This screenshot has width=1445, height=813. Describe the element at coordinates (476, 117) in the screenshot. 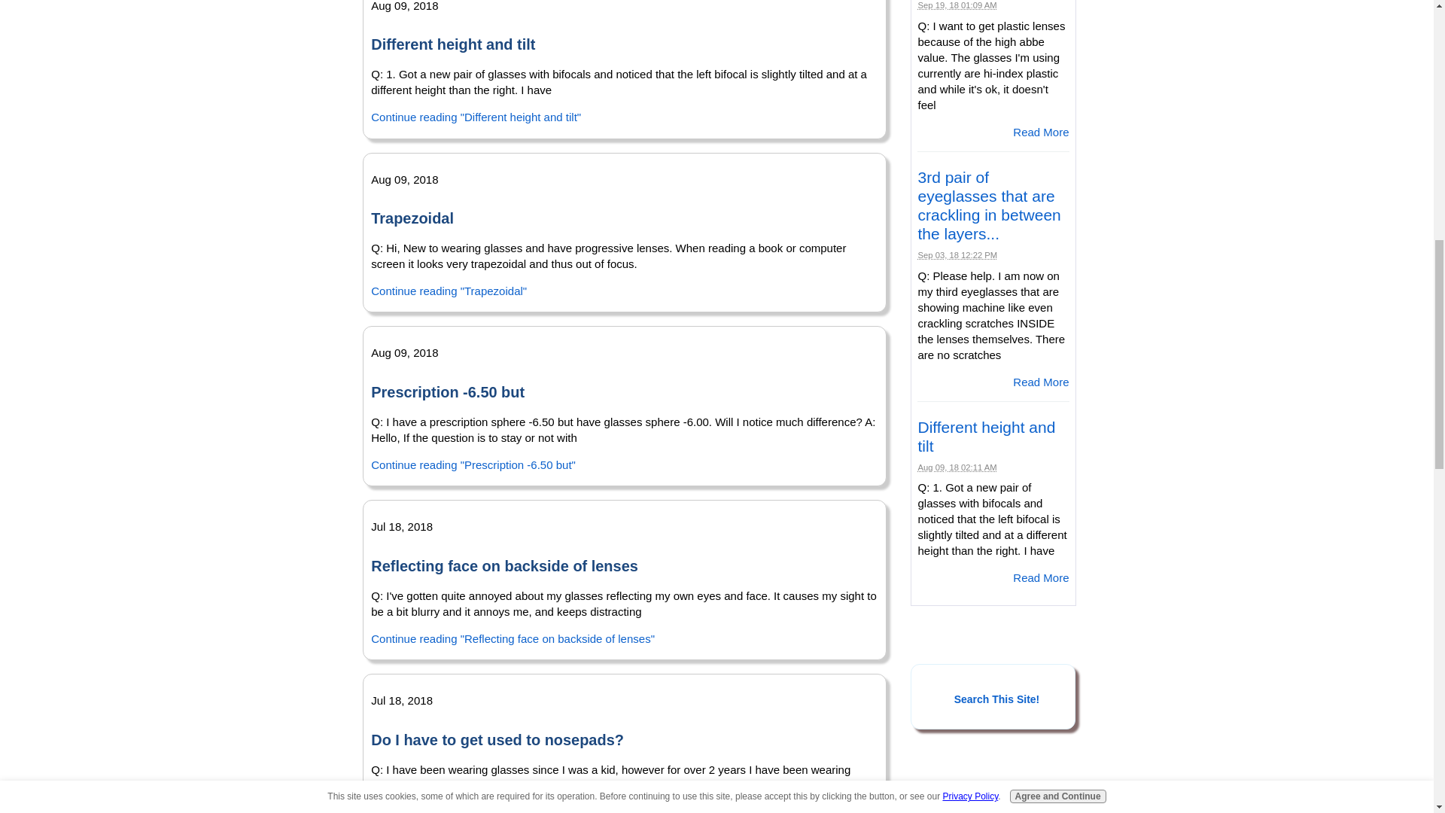

I see `Continue reading "Different height and tilt"` at that location.